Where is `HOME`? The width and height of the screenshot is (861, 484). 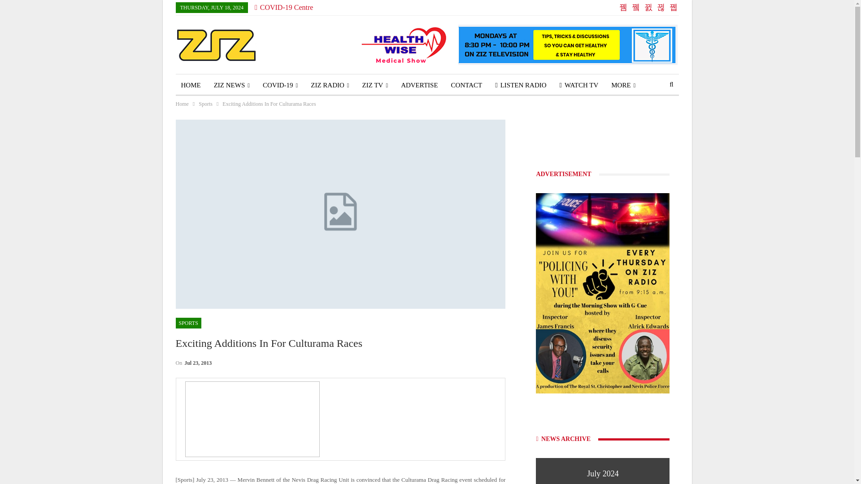
HOME is located at coordinates (191, 85).